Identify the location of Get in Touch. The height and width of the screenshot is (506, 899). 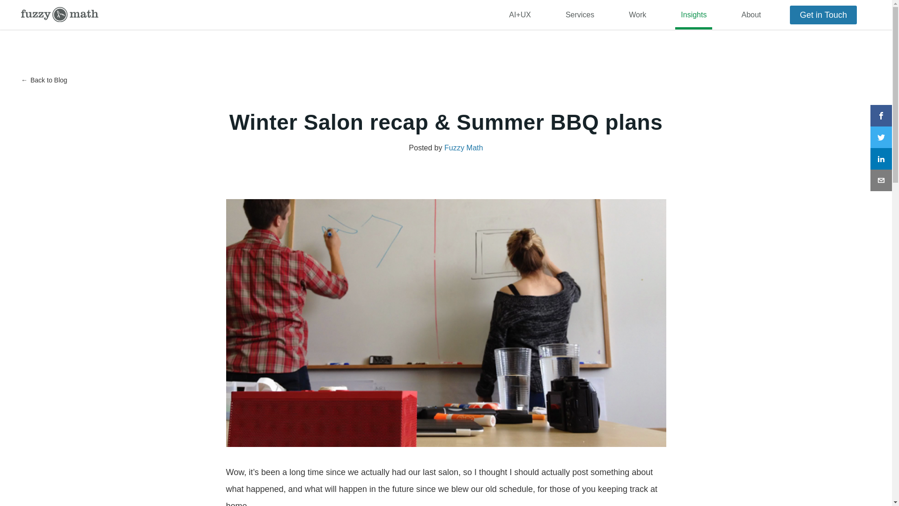
(823, 15).